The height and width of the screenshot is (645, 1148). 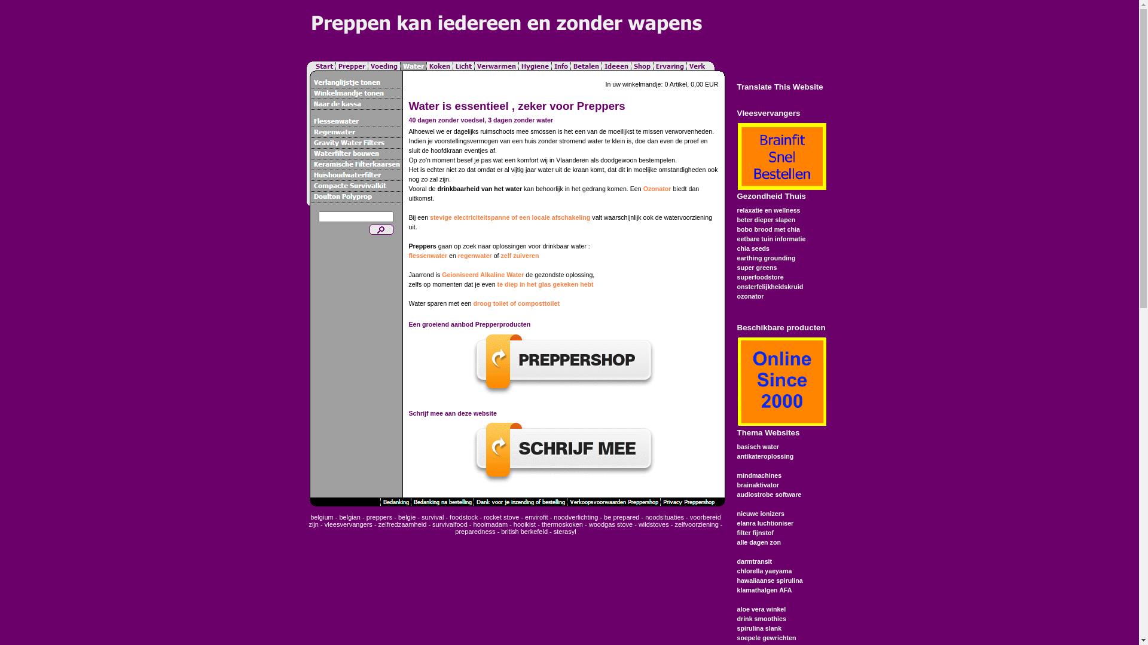 I want to click on antikateroplossing, so click(x=765, y=456).